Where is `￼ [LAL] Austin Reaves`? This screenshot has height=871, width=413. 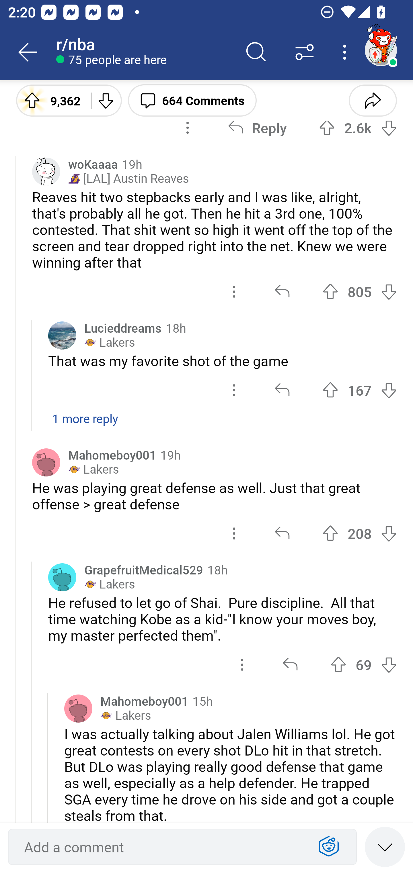 ￼ [LAL] Austin Reaves is located at coordinates (128, 178).